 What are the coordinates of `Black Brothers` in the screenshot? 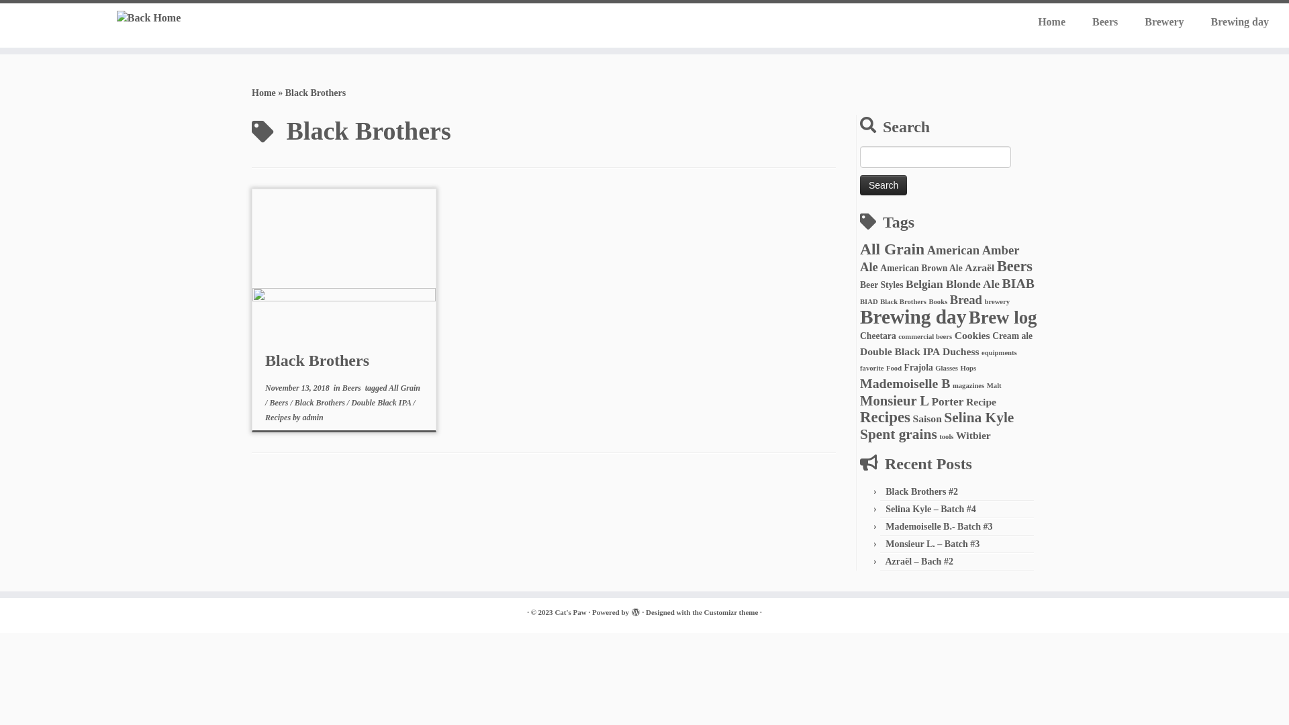 It's located at (321, 403).